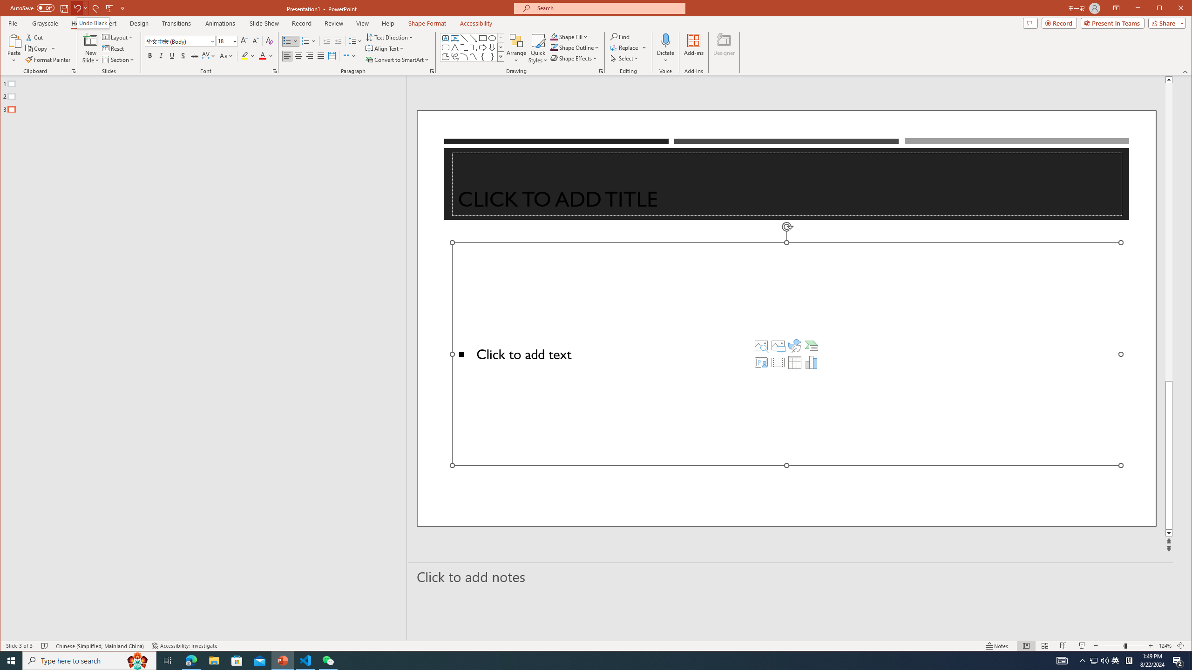  Describe the element at coordinates (308, 41) in the screenshot. I see `Numbering` at that location.